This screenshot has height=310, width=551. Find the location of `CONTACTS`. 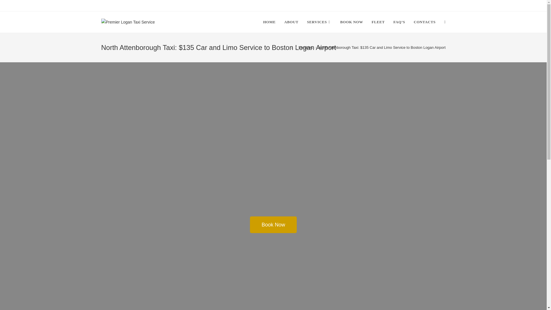

CONTACTS is located at coordinates (424, 22).